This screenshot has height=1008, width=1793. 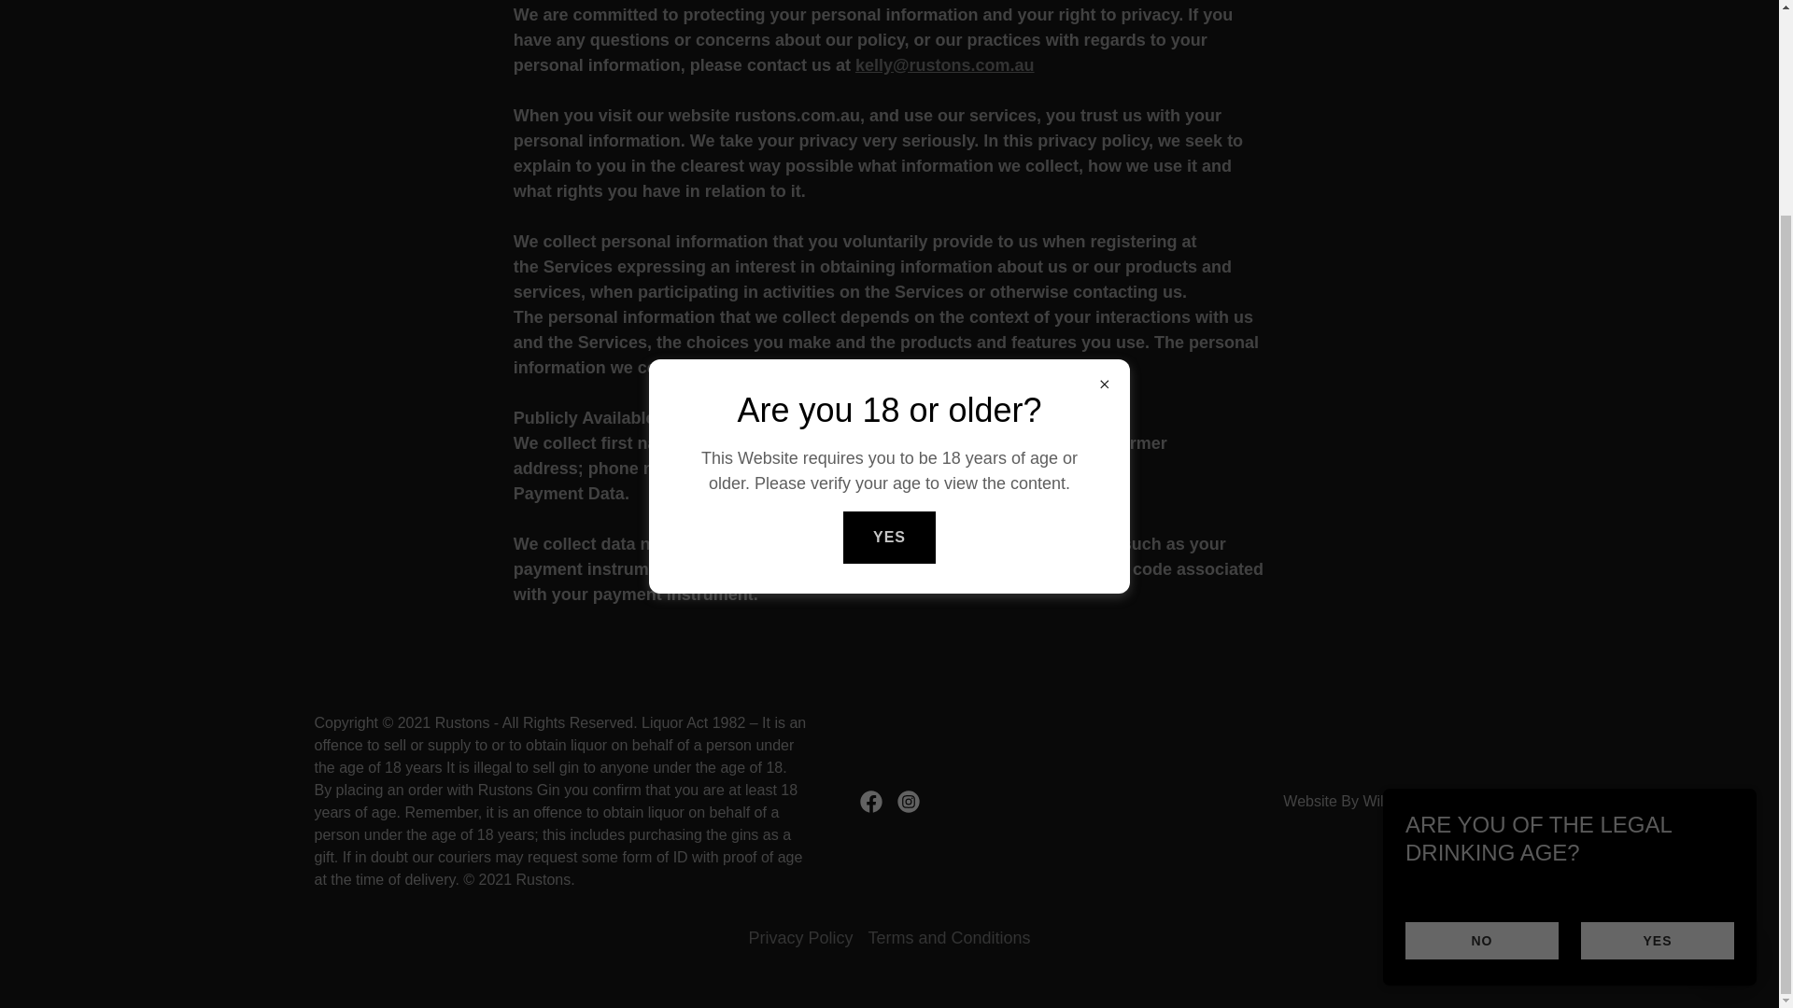 What do you see at coordinates (799, 938) in the screenshot?
I see `Privacy Policy` at bounding box center [799, 938].